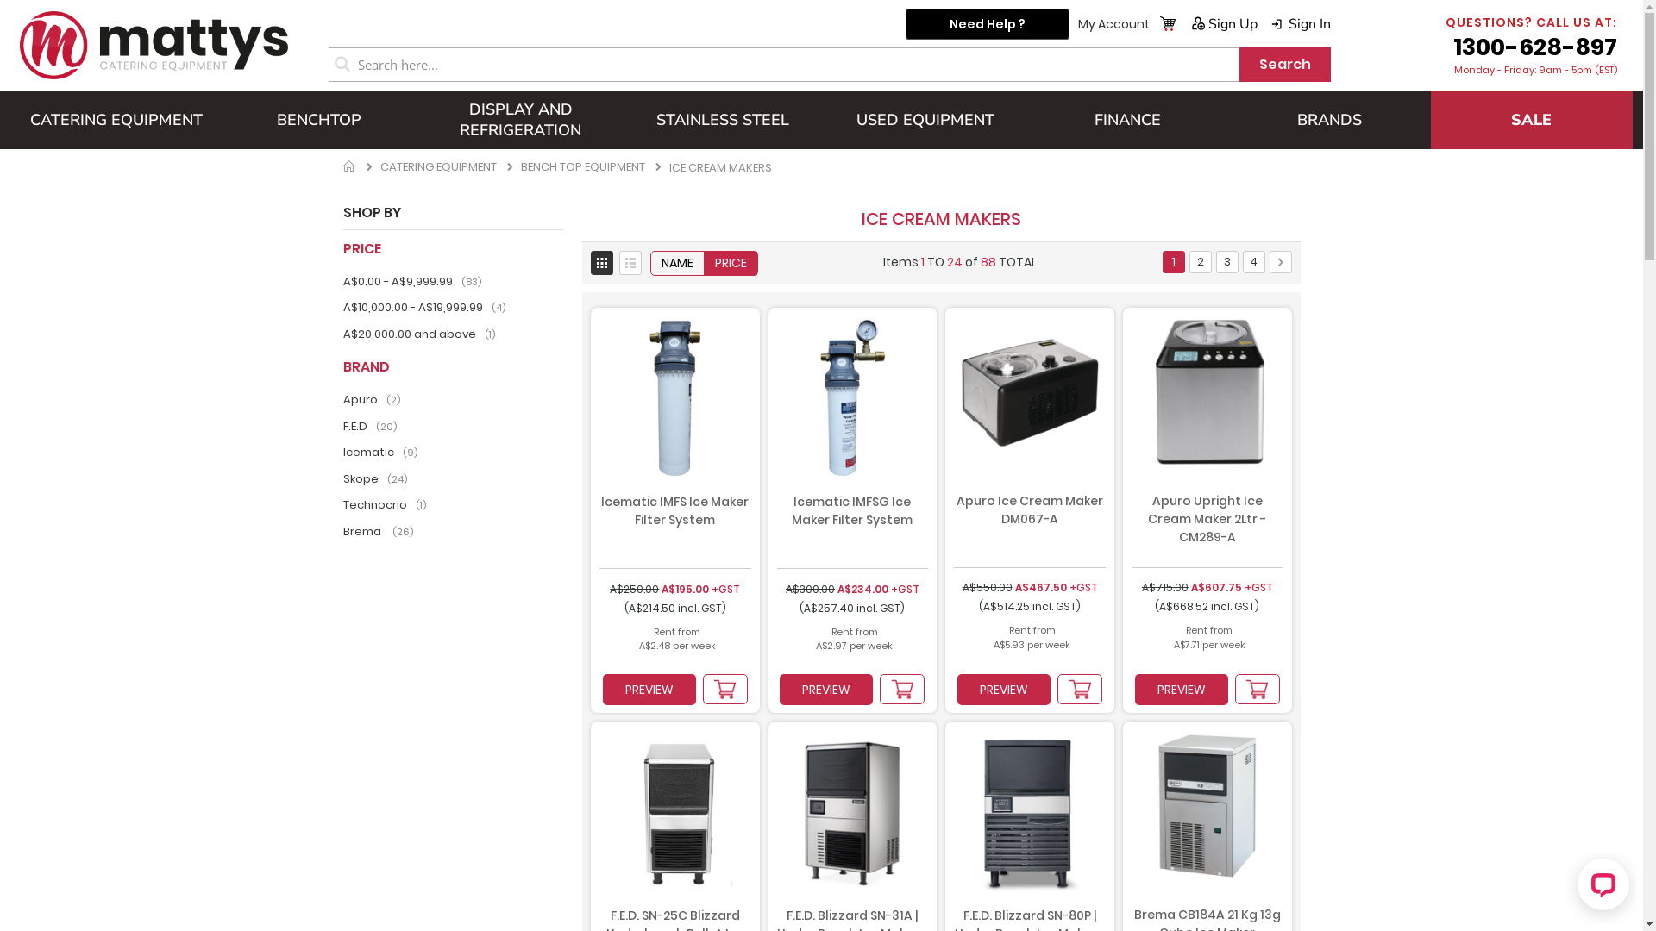 Image resolution: width=1656 pixels, height=931 pixels. Describe the element at coordinates (1600, 888) in the screenshot. I see `LiveChat chat widget` at that location.